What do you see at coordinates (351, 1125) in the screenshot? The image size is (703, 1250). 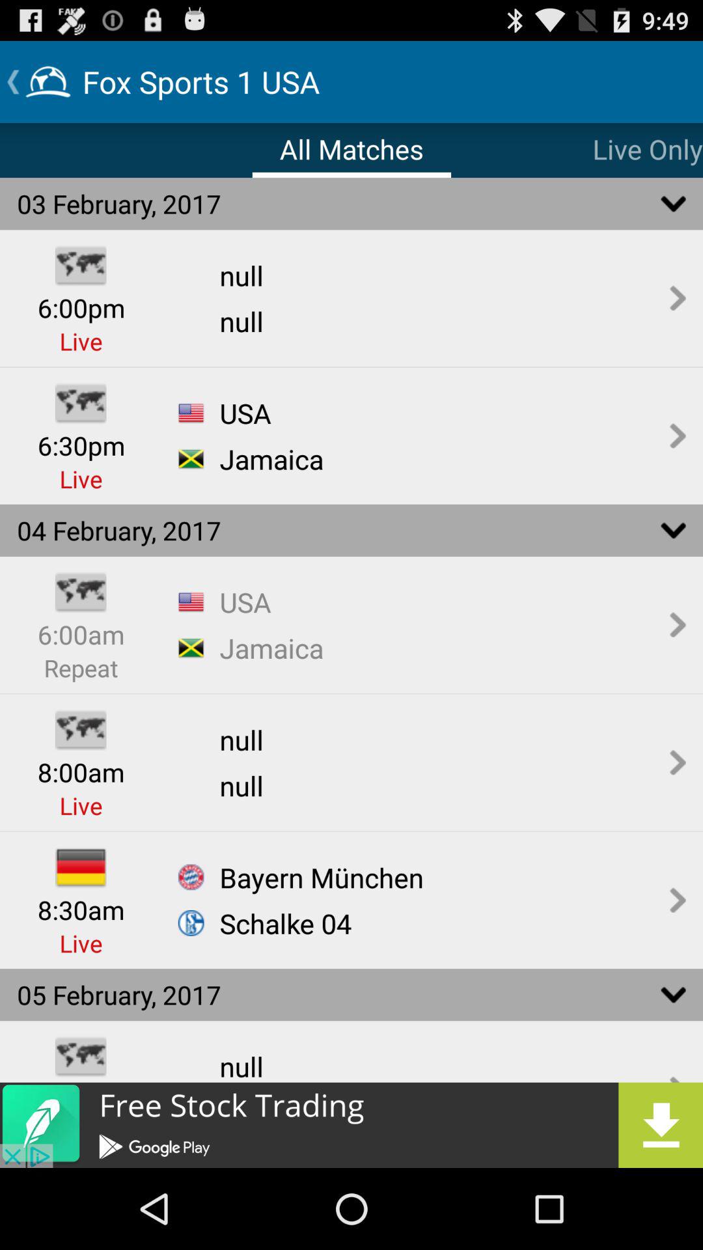 I see `add option` at bounding box center [351, 1125].